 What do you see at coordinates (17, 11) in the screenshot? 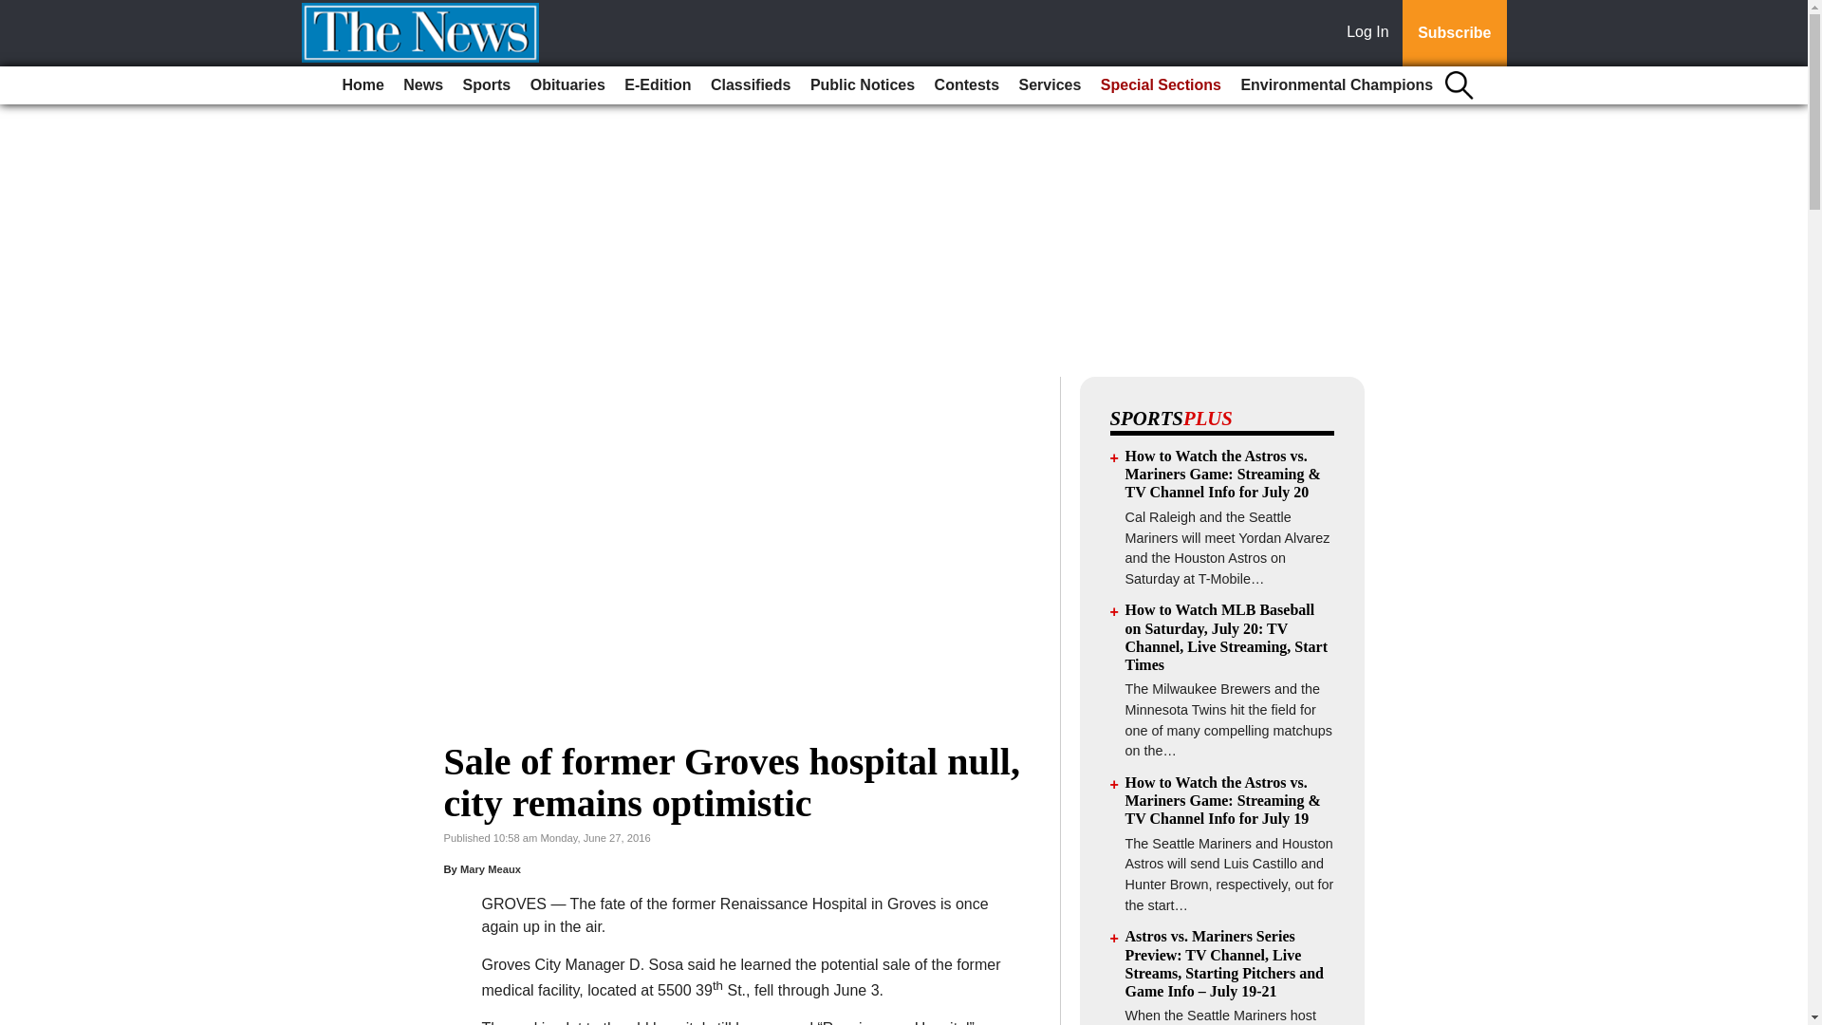
I see `Go` at bounding box center [17, 11].